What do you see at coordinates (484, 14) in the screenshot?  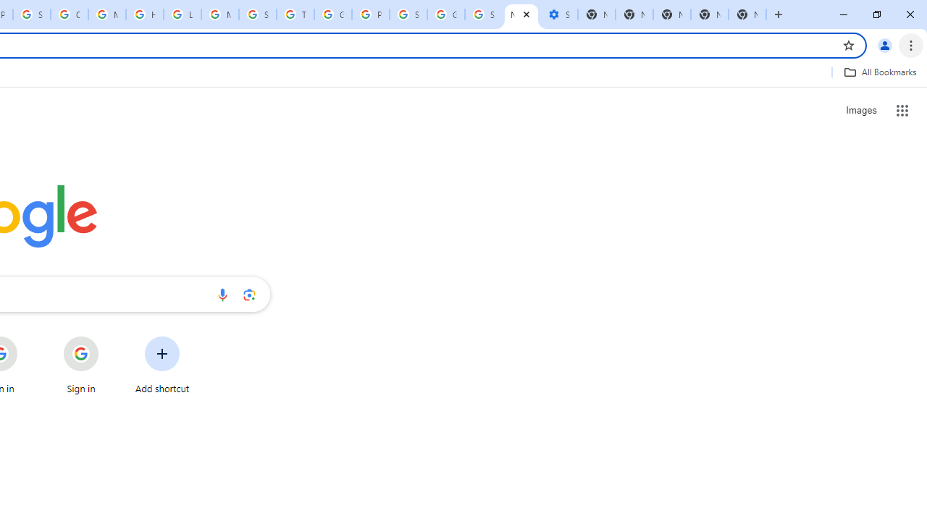 I see `Sign in - Google Accounts` at bounding box center [484, 14].